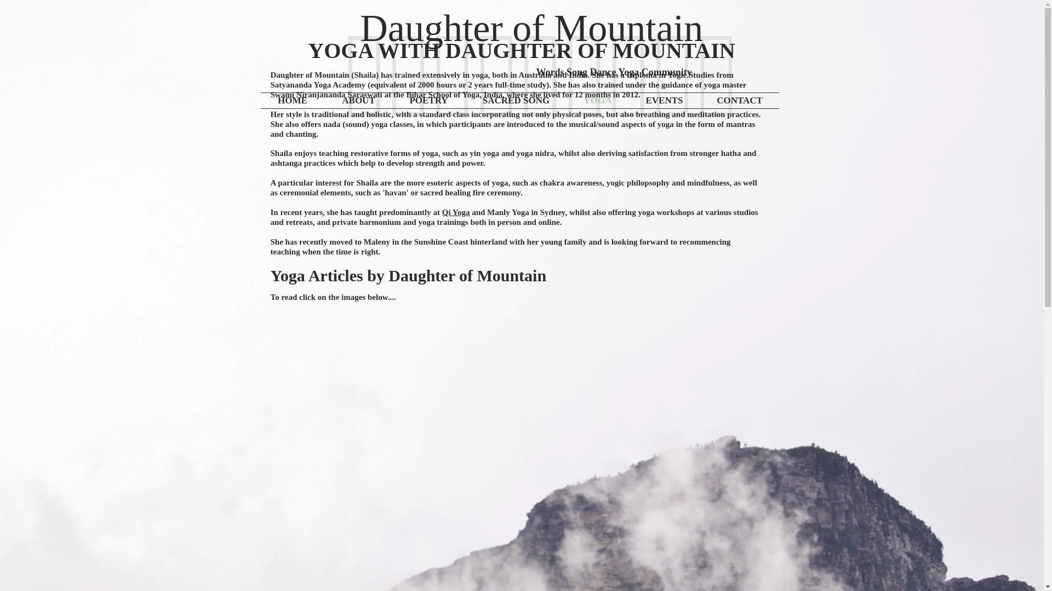  What do you see at coordinates (739, 100) in the screenshot?
I see `CONTACT` at bounding box center [739, 100].